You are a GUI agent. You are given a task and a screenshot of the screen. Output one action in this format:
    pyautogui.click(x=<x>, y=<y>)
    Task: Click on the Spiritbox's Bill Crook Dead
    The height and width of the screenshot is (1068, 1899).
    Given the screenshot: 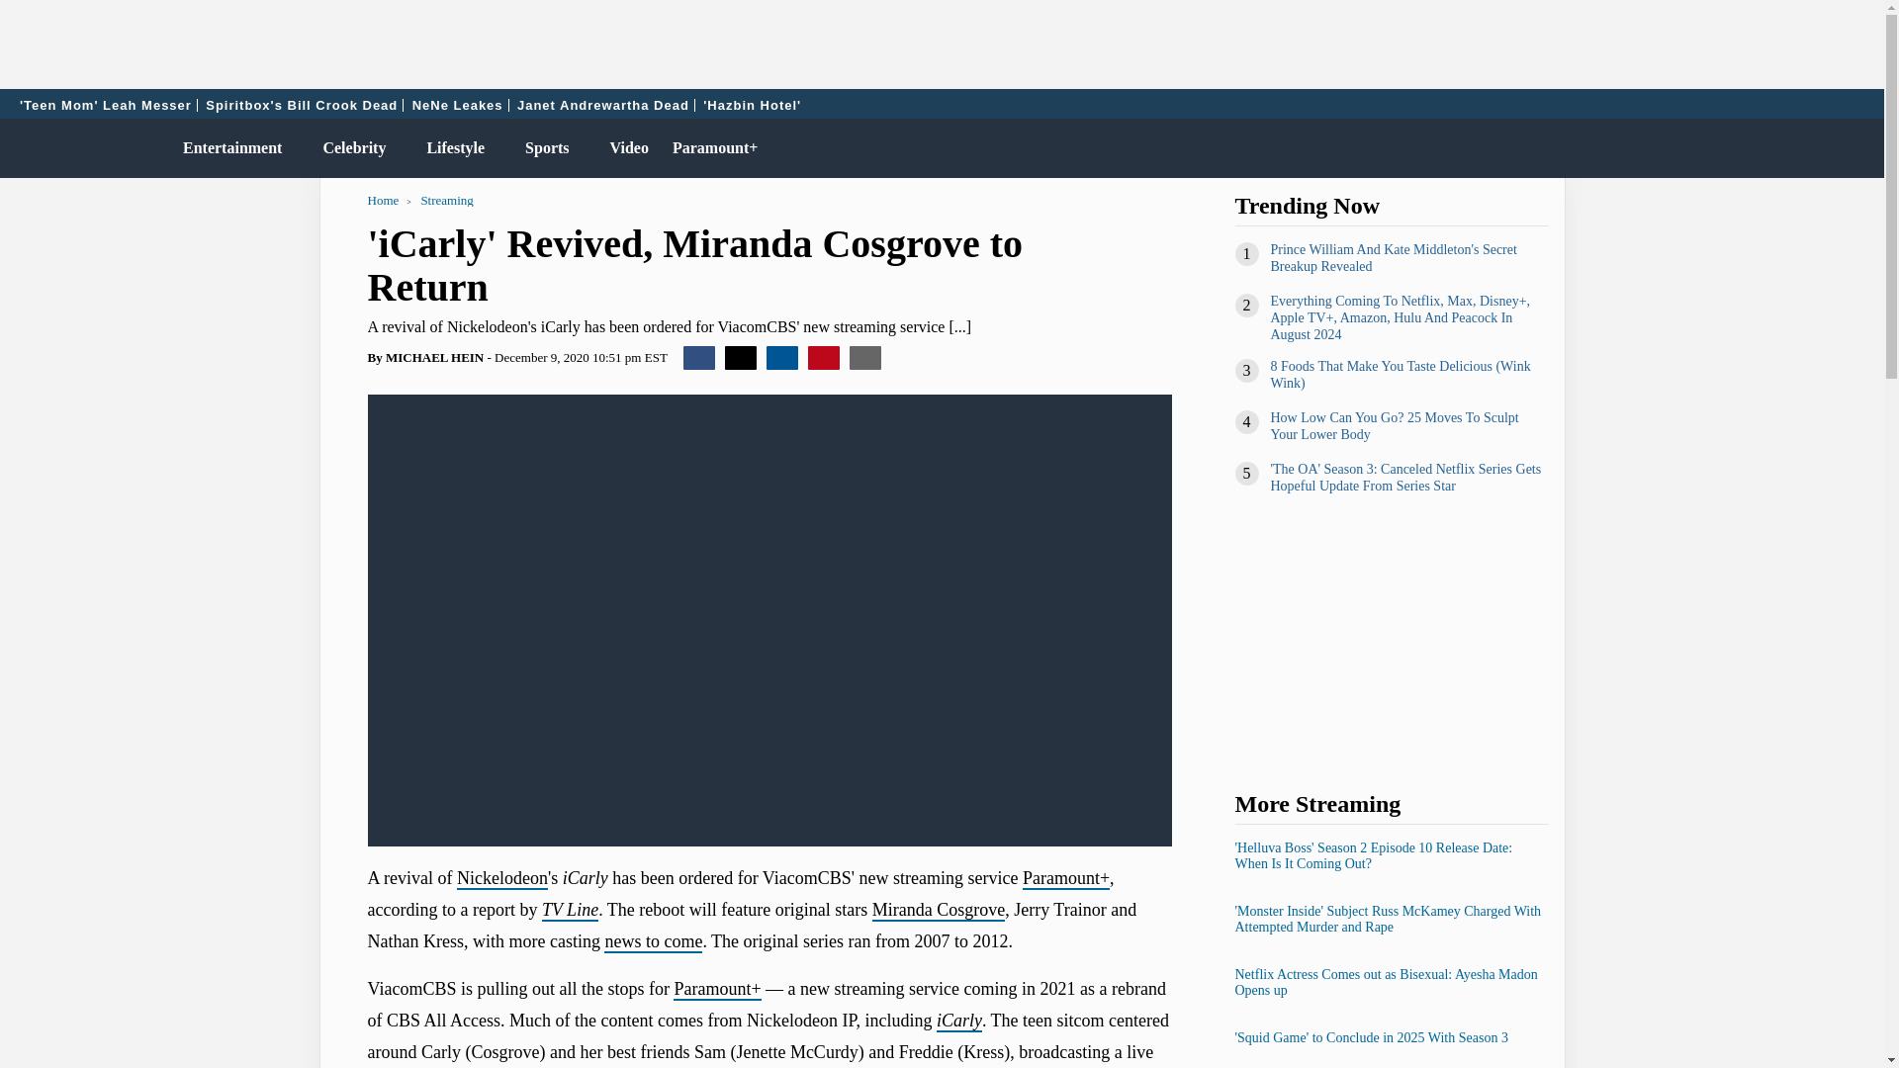 What is the action you would take?
    pyautogui.click(x=302, y=105)
    